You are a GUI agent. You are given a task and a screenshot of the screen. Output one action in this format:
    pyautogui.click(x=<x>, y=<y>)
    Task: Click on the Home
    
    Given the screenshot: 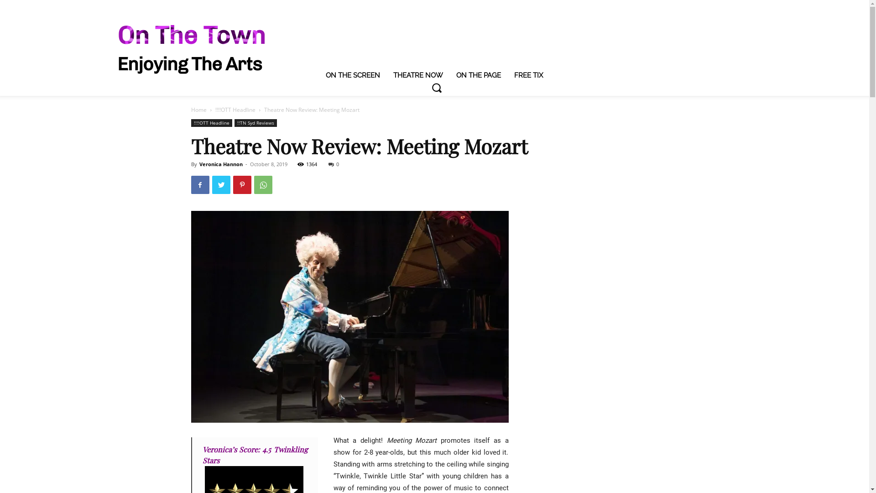 What is the action you would take?
    pyautogui.click(x=198, y=110)
    